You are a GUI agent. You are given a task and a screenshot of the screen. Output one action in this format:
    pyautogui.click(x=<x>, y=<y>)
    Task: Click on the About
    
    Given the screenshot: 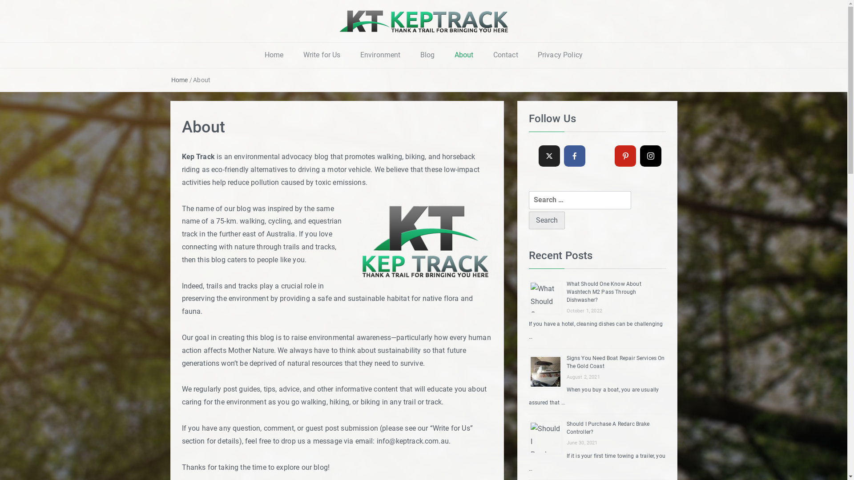 What is the action you would take?
    pyautogui.click(x=464, y=55)
    